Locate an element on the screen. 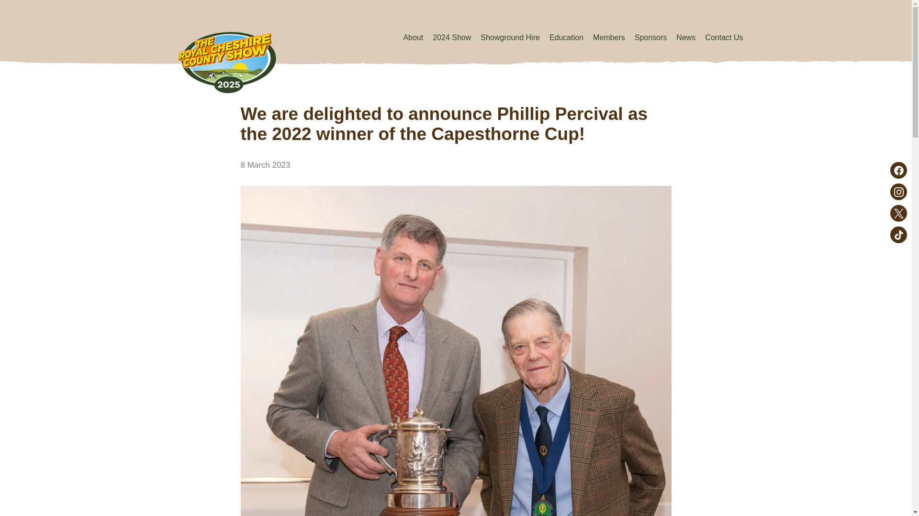 This screenshot has width=919, height=516. Education is located at coordinates (567, 37).